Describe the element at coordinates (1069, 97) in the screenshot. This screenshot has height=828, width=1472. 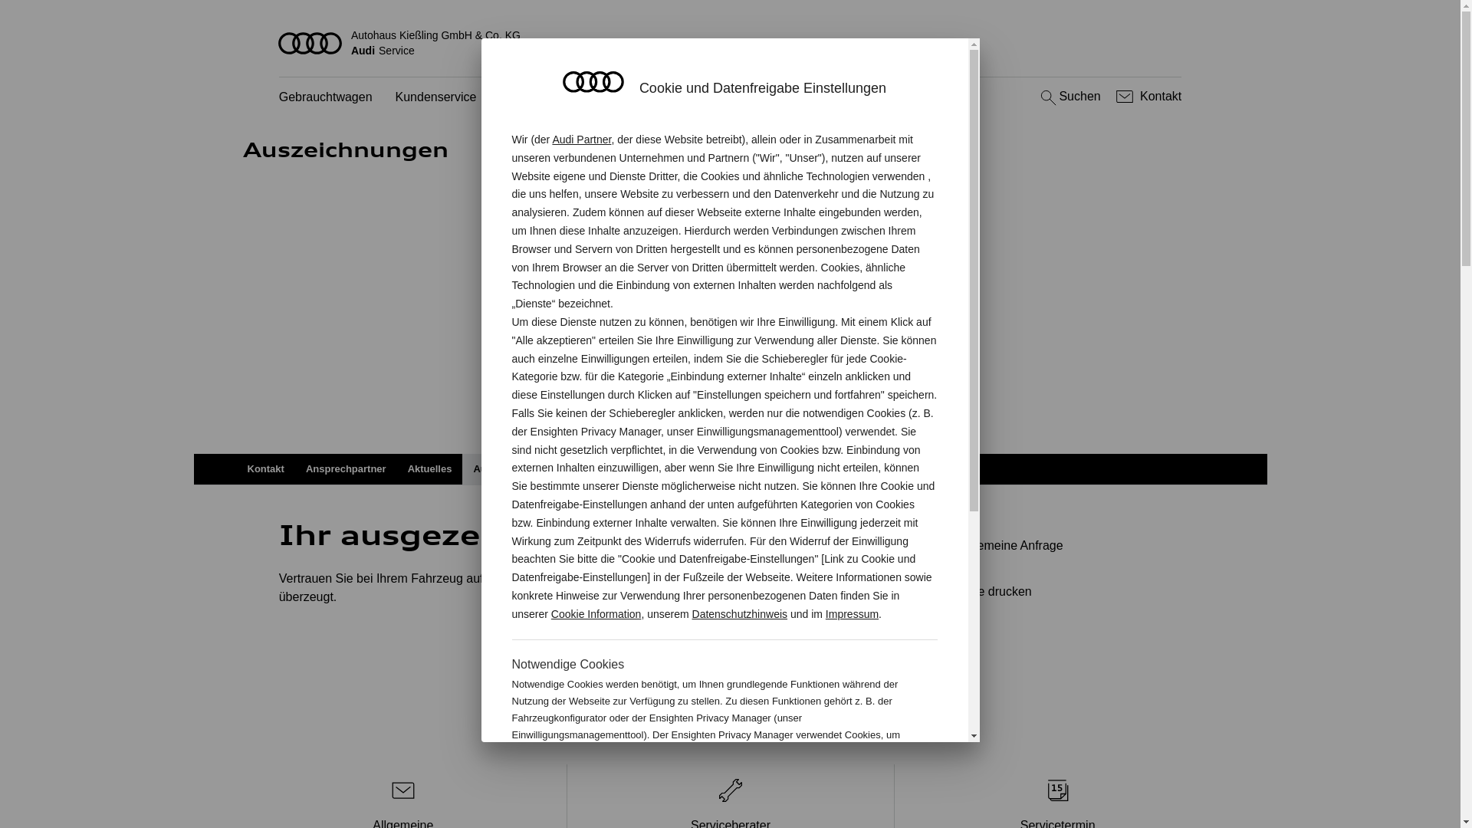
I see `Suchen` at that location.